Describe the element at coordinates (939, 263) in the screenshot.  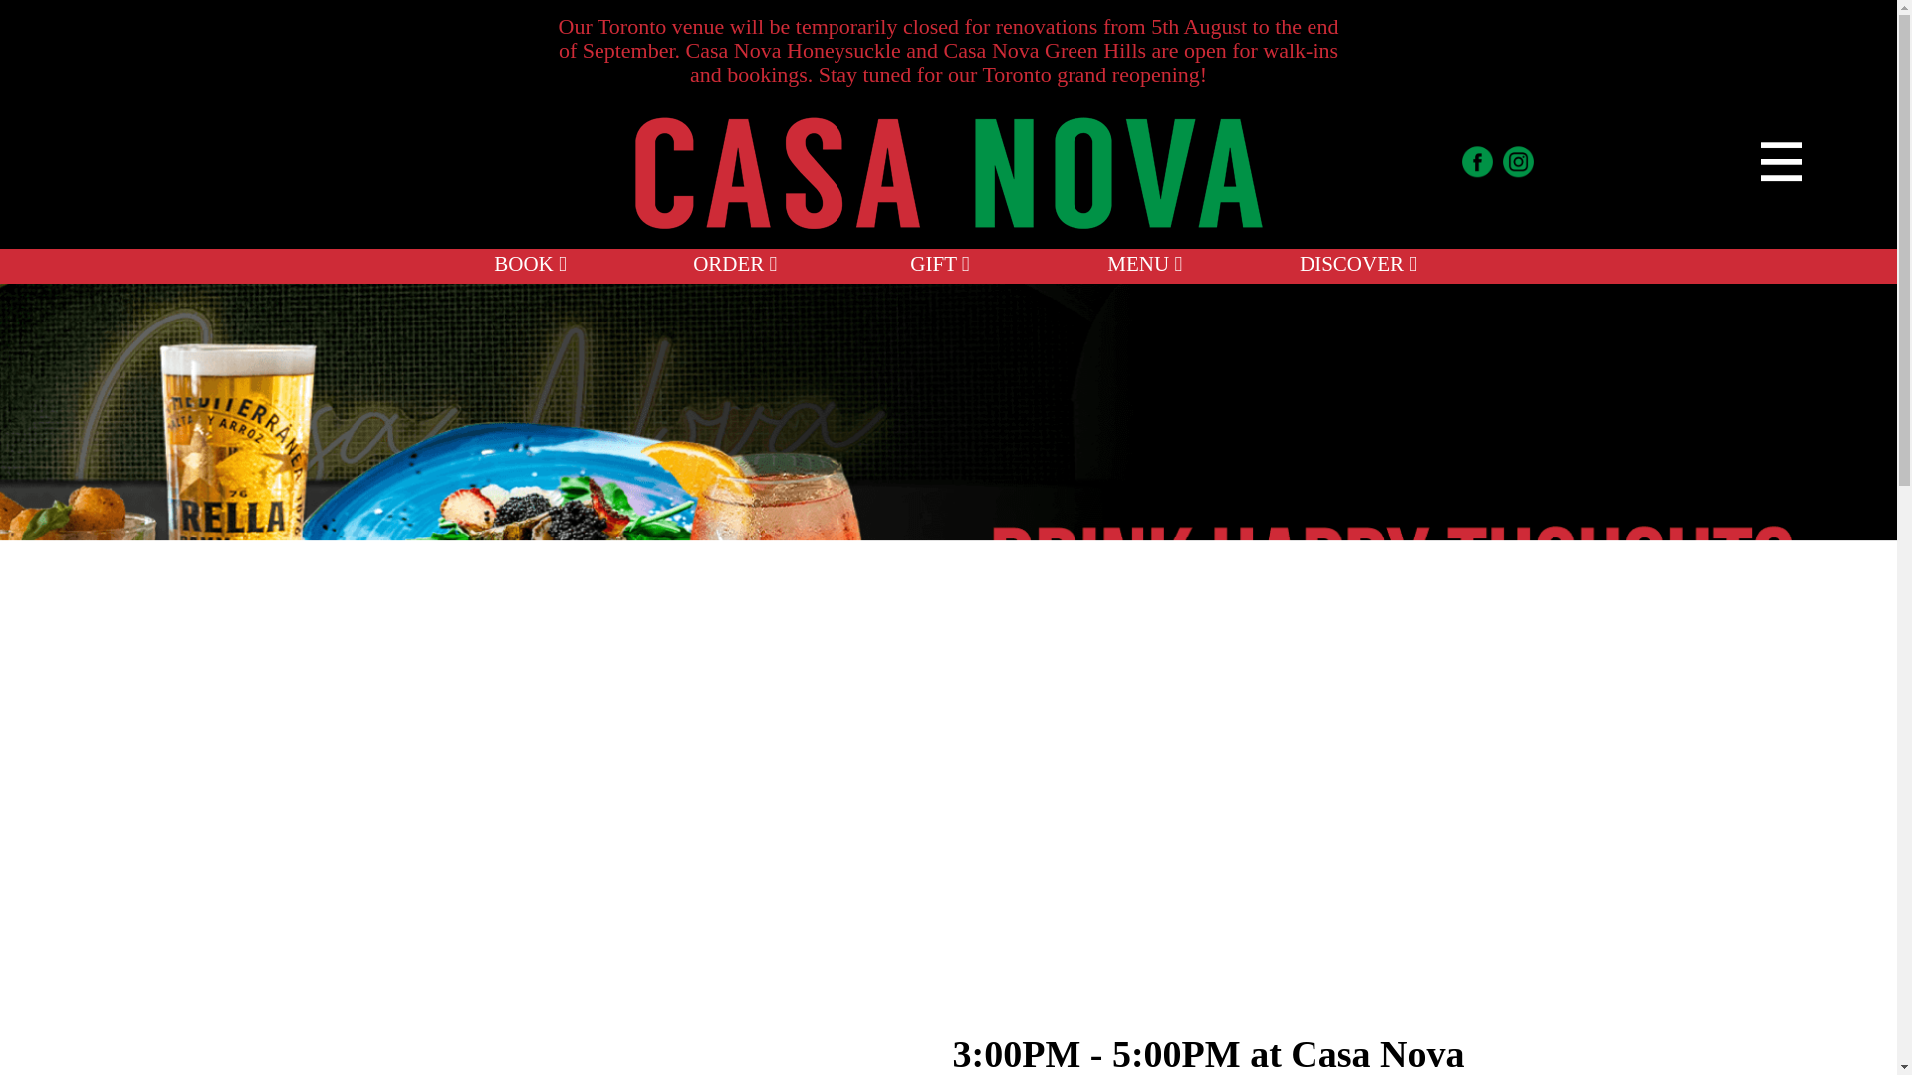
I see `GIFT` at that location.